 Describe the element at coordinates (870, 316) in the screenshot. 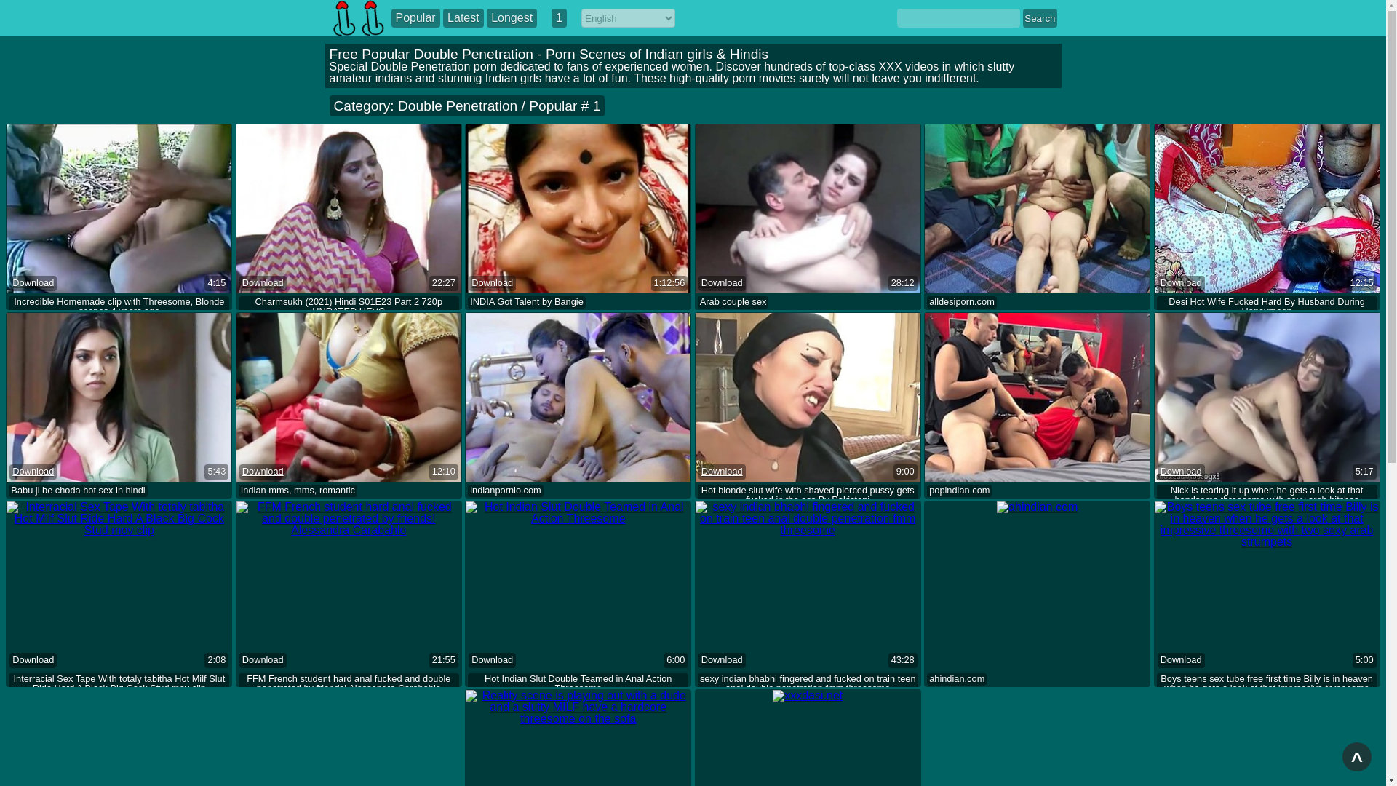

I see `Webcam` at that location.